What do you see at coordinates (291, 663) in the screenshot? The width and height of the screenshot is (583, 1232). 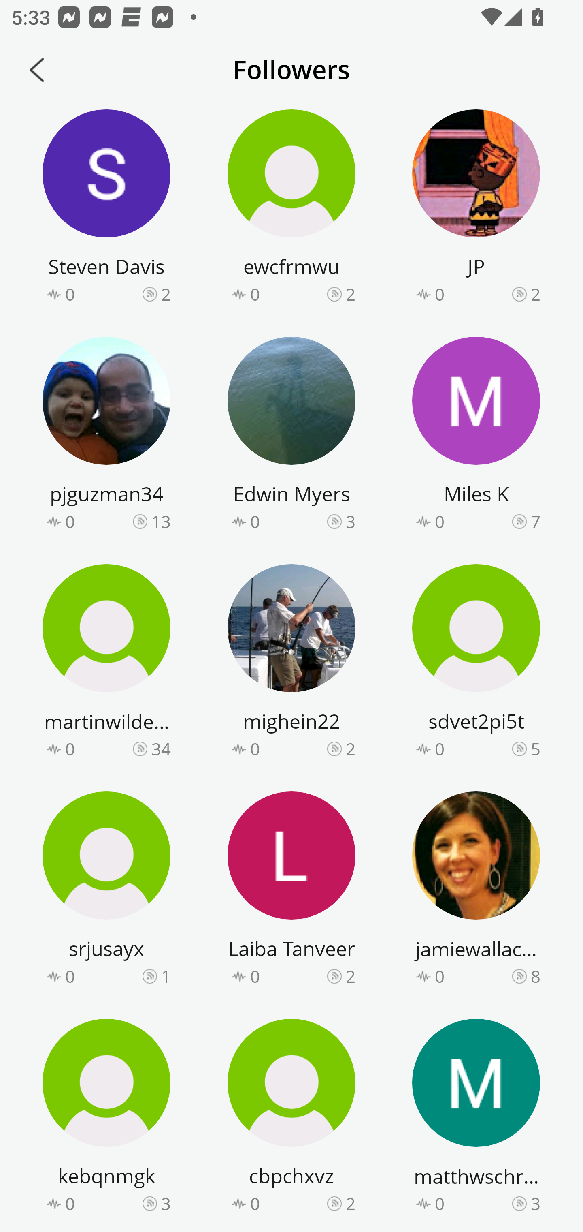 I see `mighein22 0 2` at bounding box center [291, 663].